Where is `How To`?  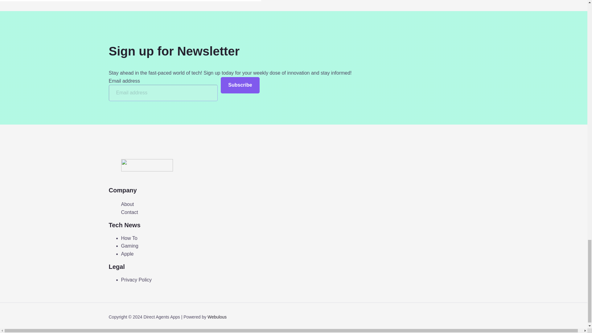 How To is located at coordinates (129, 238).